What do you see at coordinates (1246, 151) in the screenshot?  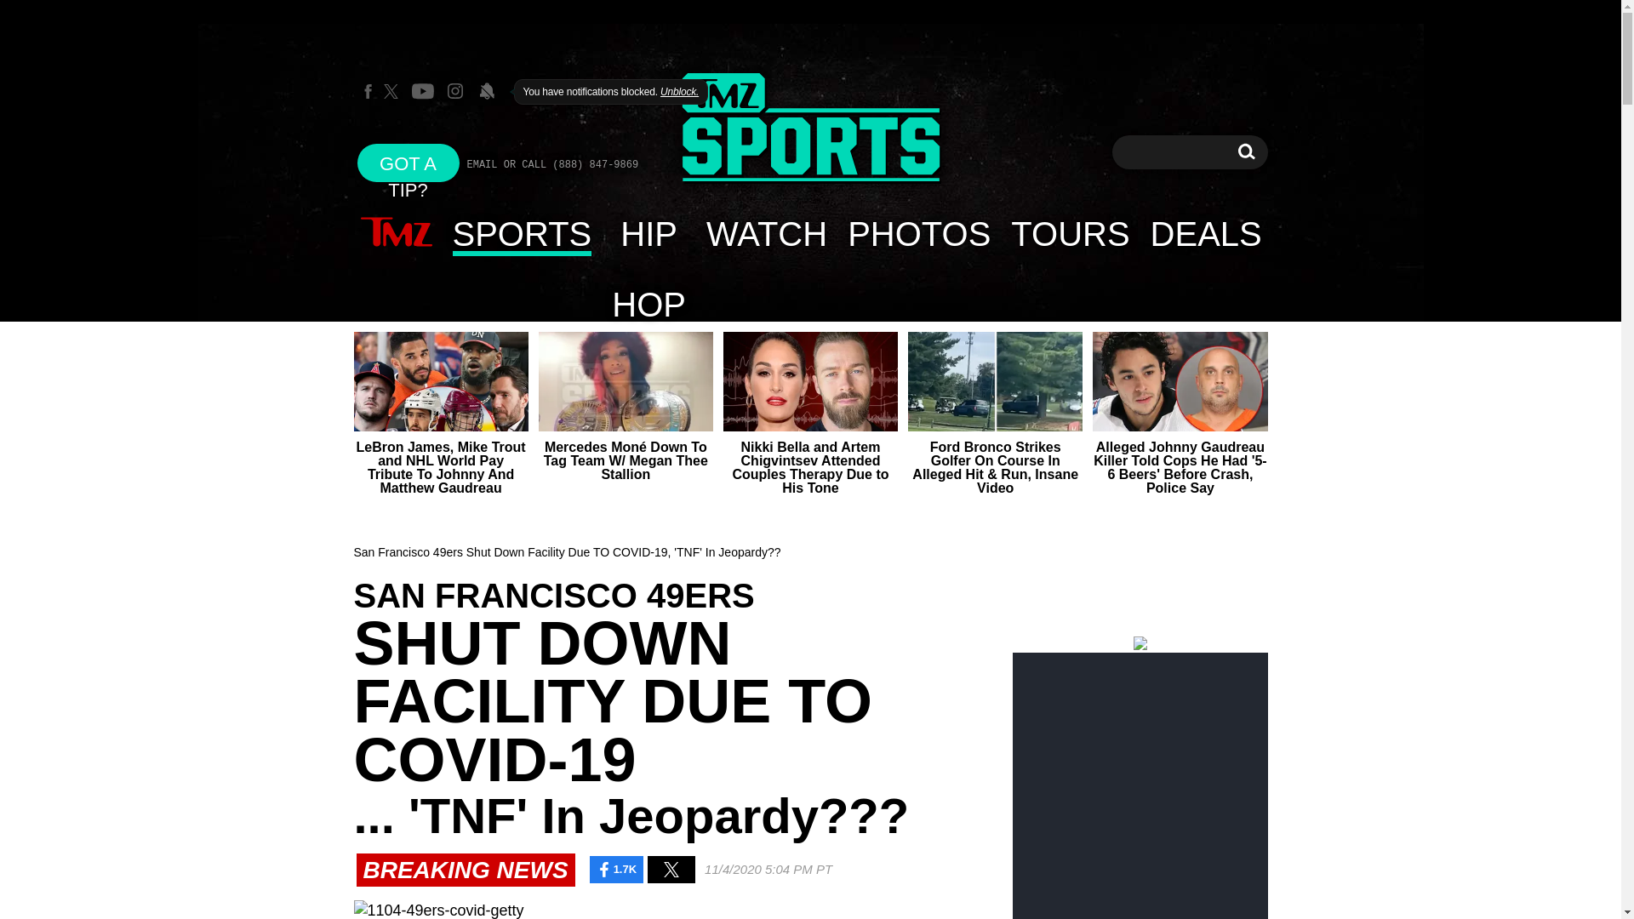 I see `Search` at bounding box center [1246, 151].